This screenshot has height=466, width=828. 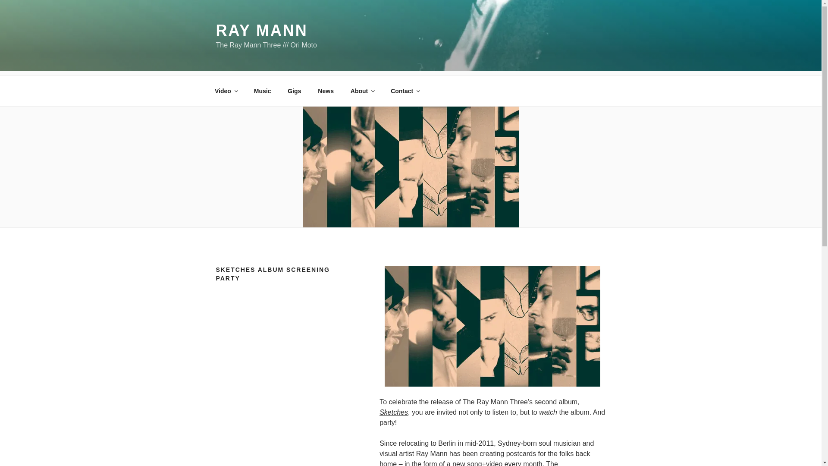 I want to click on About, so click(x=361, y=91).